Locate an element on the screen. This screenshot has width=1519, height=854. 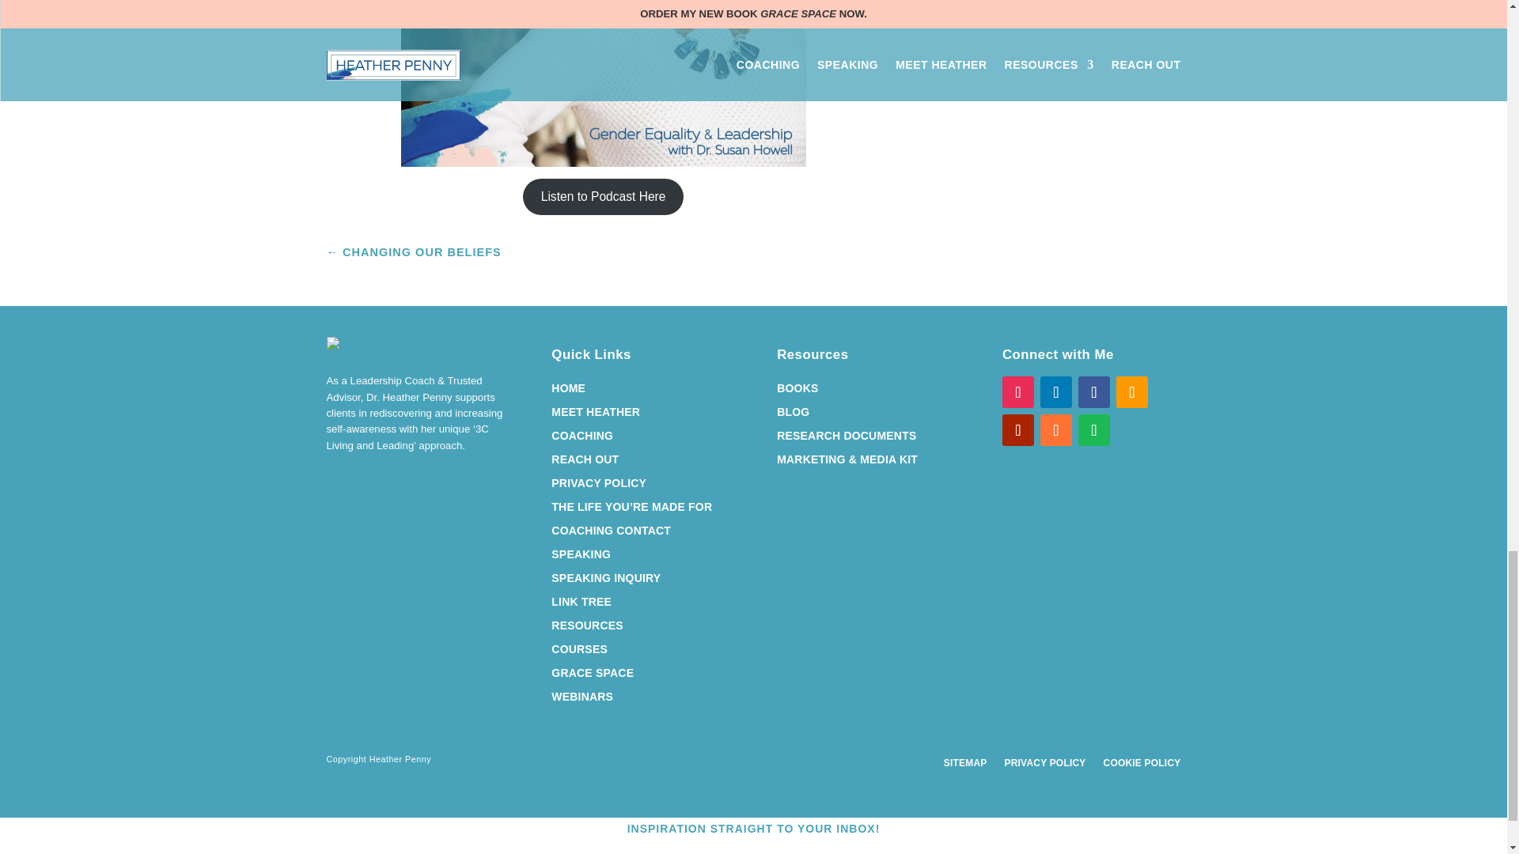
Follow on Instagram is located at coordinates (1018, 392).